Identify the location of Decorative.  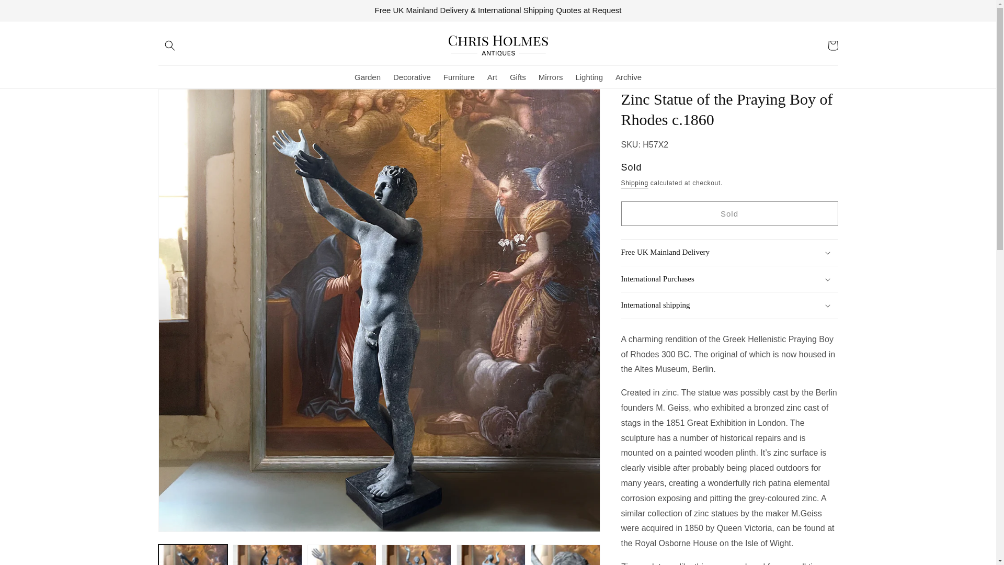
(412, 77).